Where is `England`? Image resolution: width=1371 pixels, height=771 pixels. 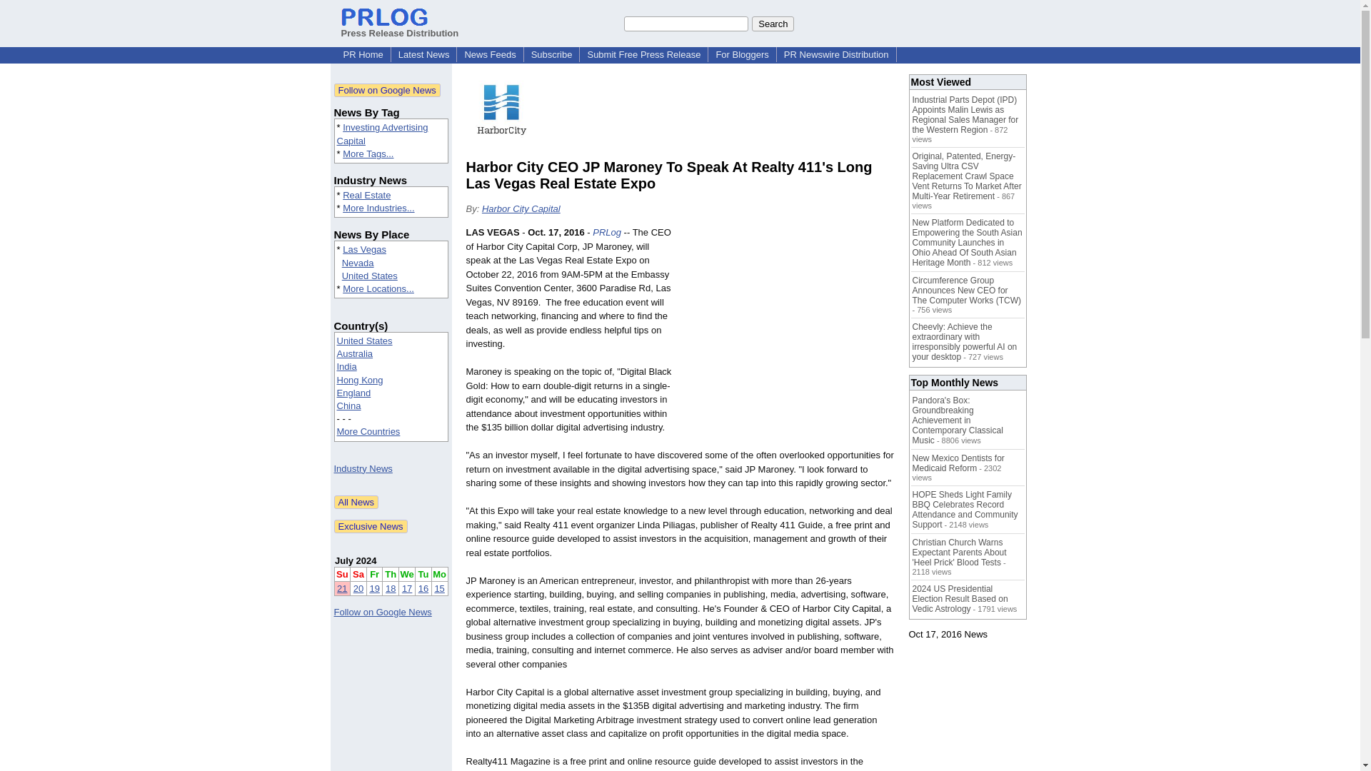
England is located at coordinates (354, 393).